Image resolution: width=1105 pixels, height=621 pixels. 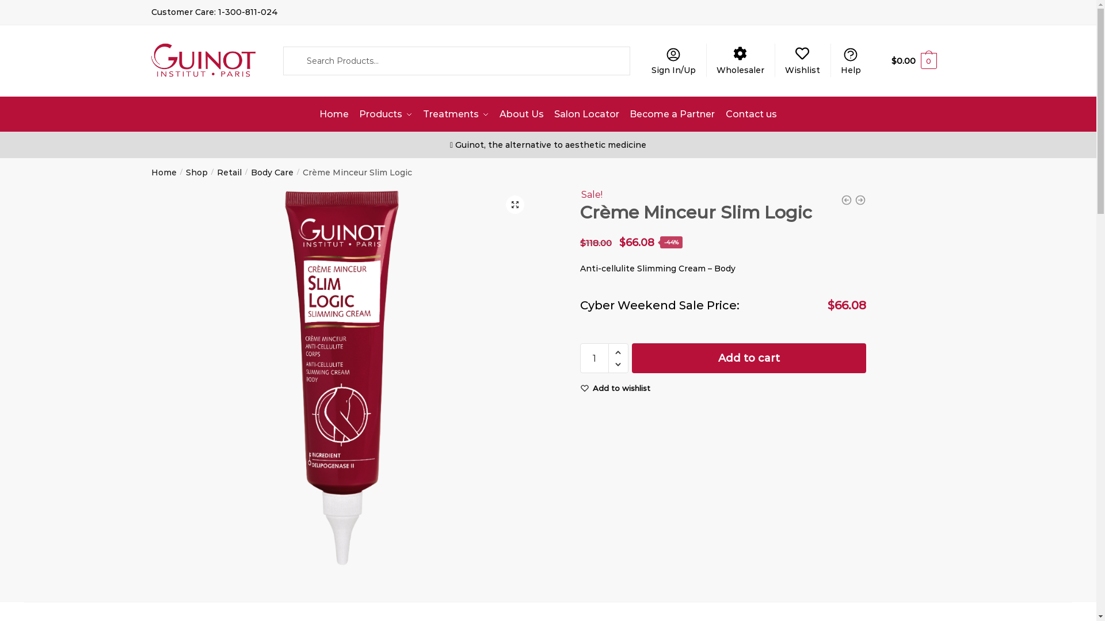 I want to click on Products, so click(x=386, y=114).